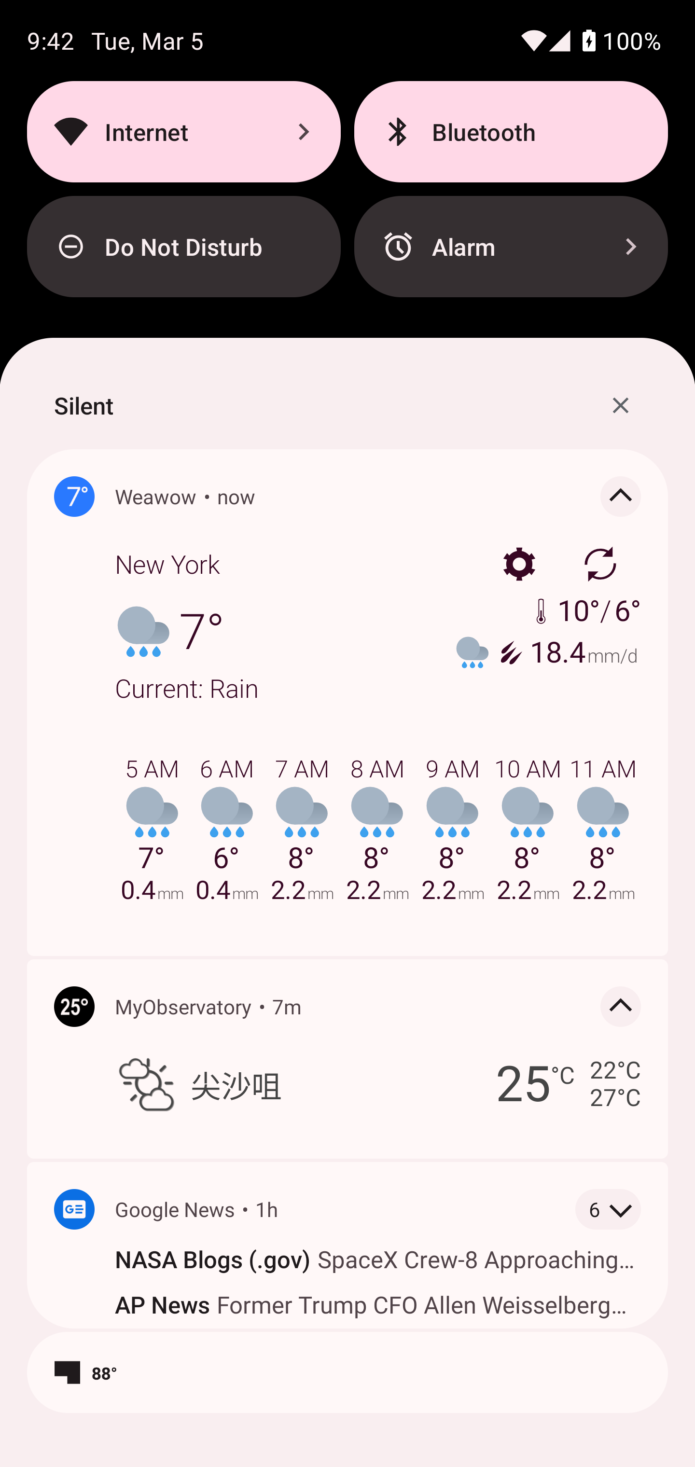 This screenshot has height=1467, width=695. Describe the element at coordinates (183, 247) in the screenshot. I see `Off Do Not Disturb. Do Not Disturb` at that location.